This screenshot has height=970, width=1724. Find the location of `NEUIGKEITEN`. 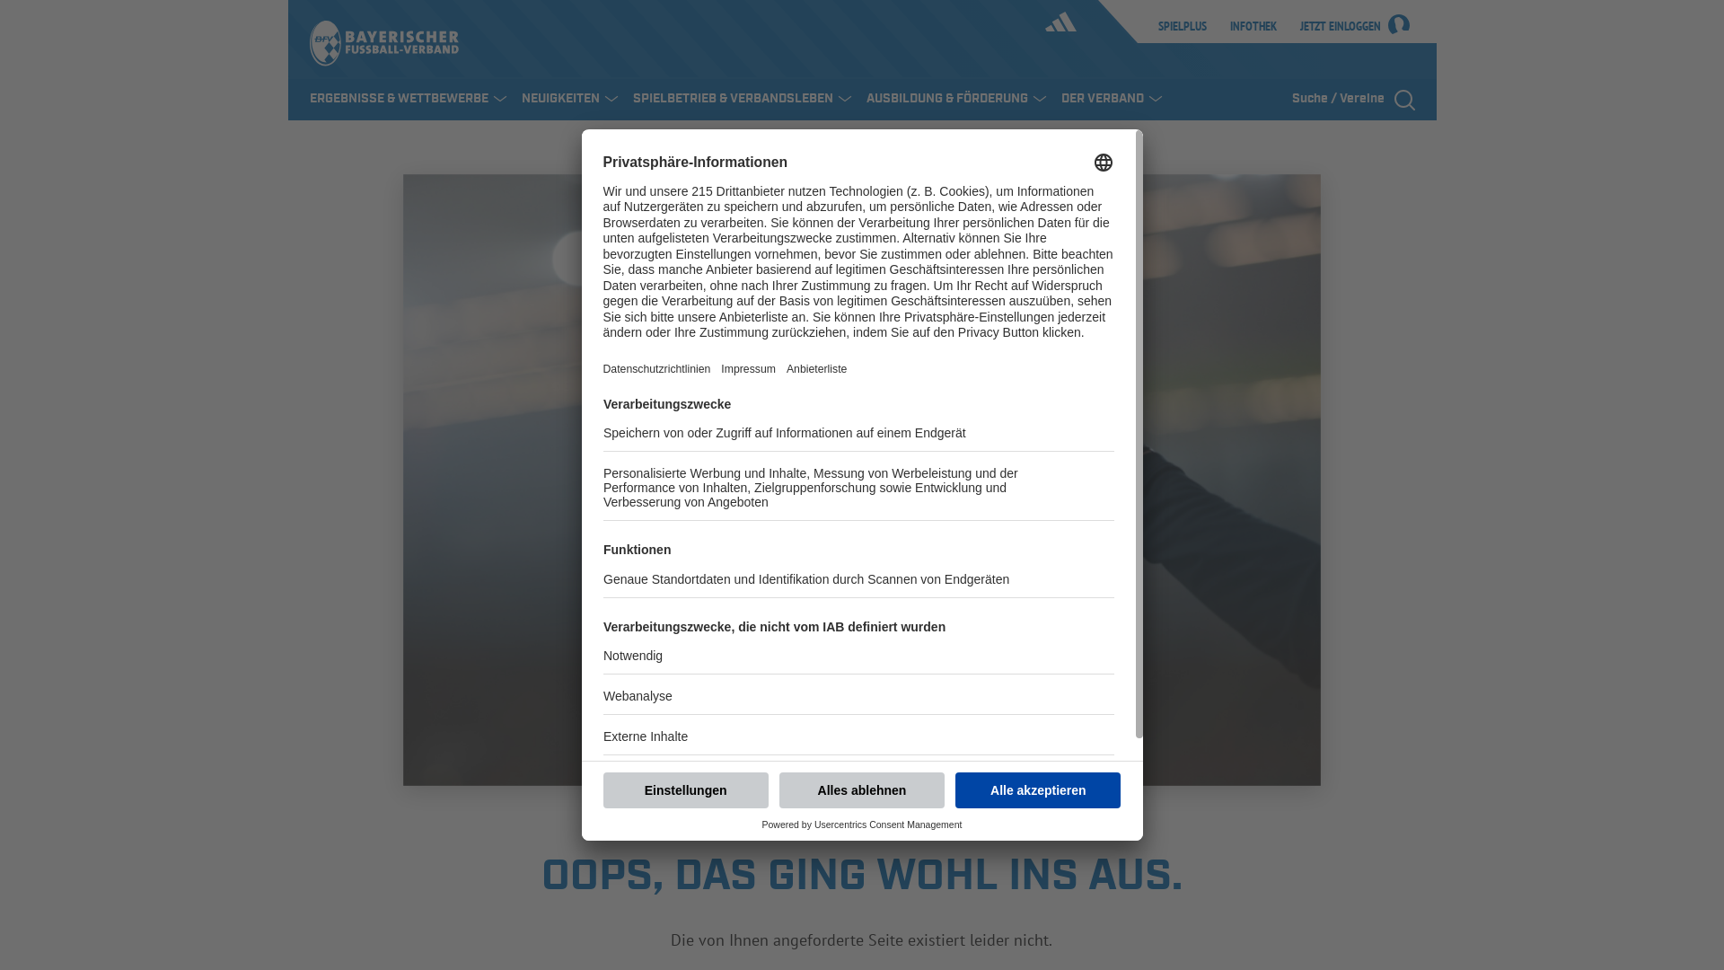

NEUIGKEITEN is located at coordinates (563, 100).